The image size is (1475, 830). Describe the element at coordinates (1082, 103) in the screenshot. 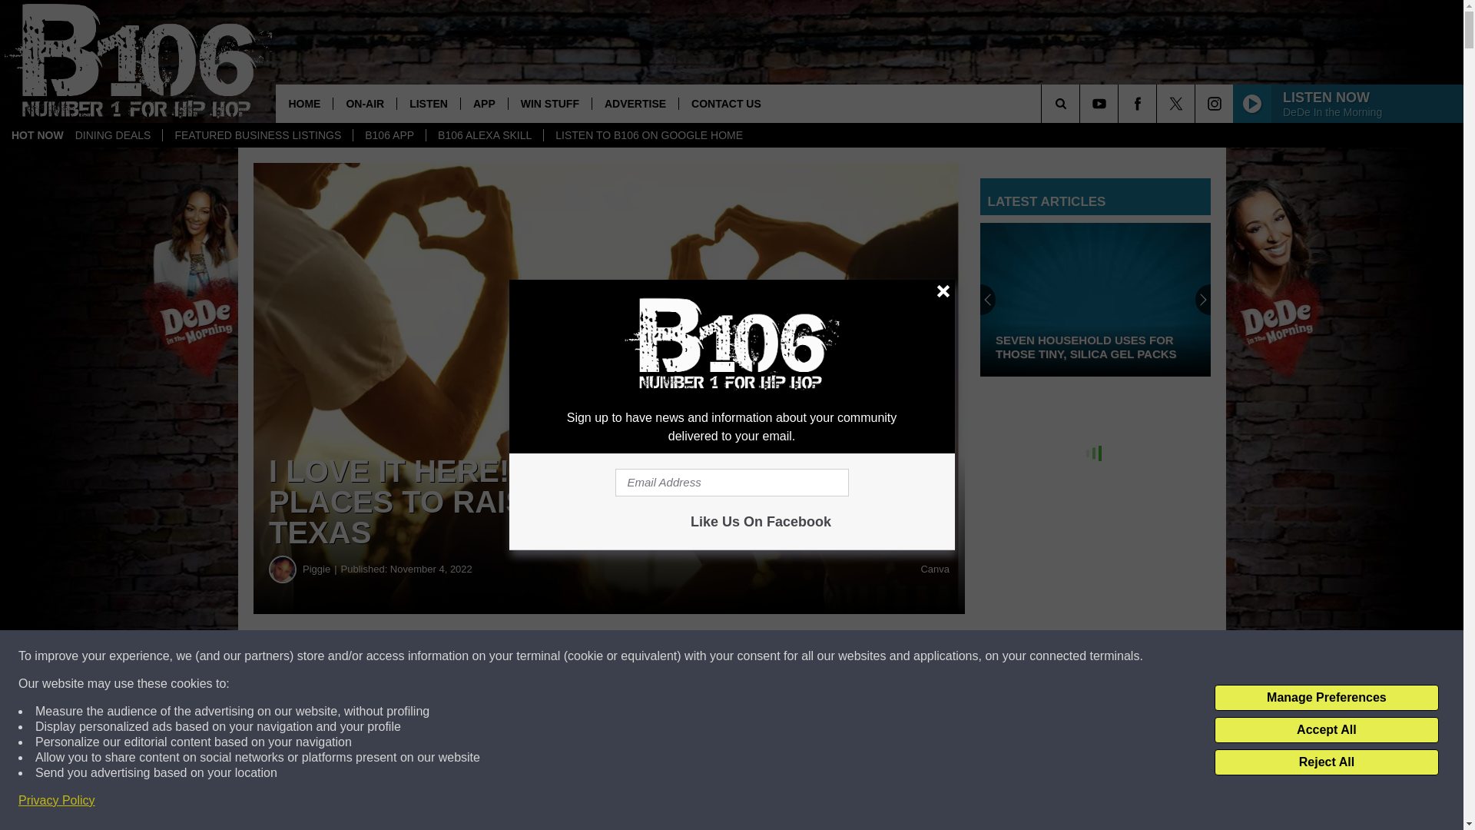

I see `SEARCH` at that location.